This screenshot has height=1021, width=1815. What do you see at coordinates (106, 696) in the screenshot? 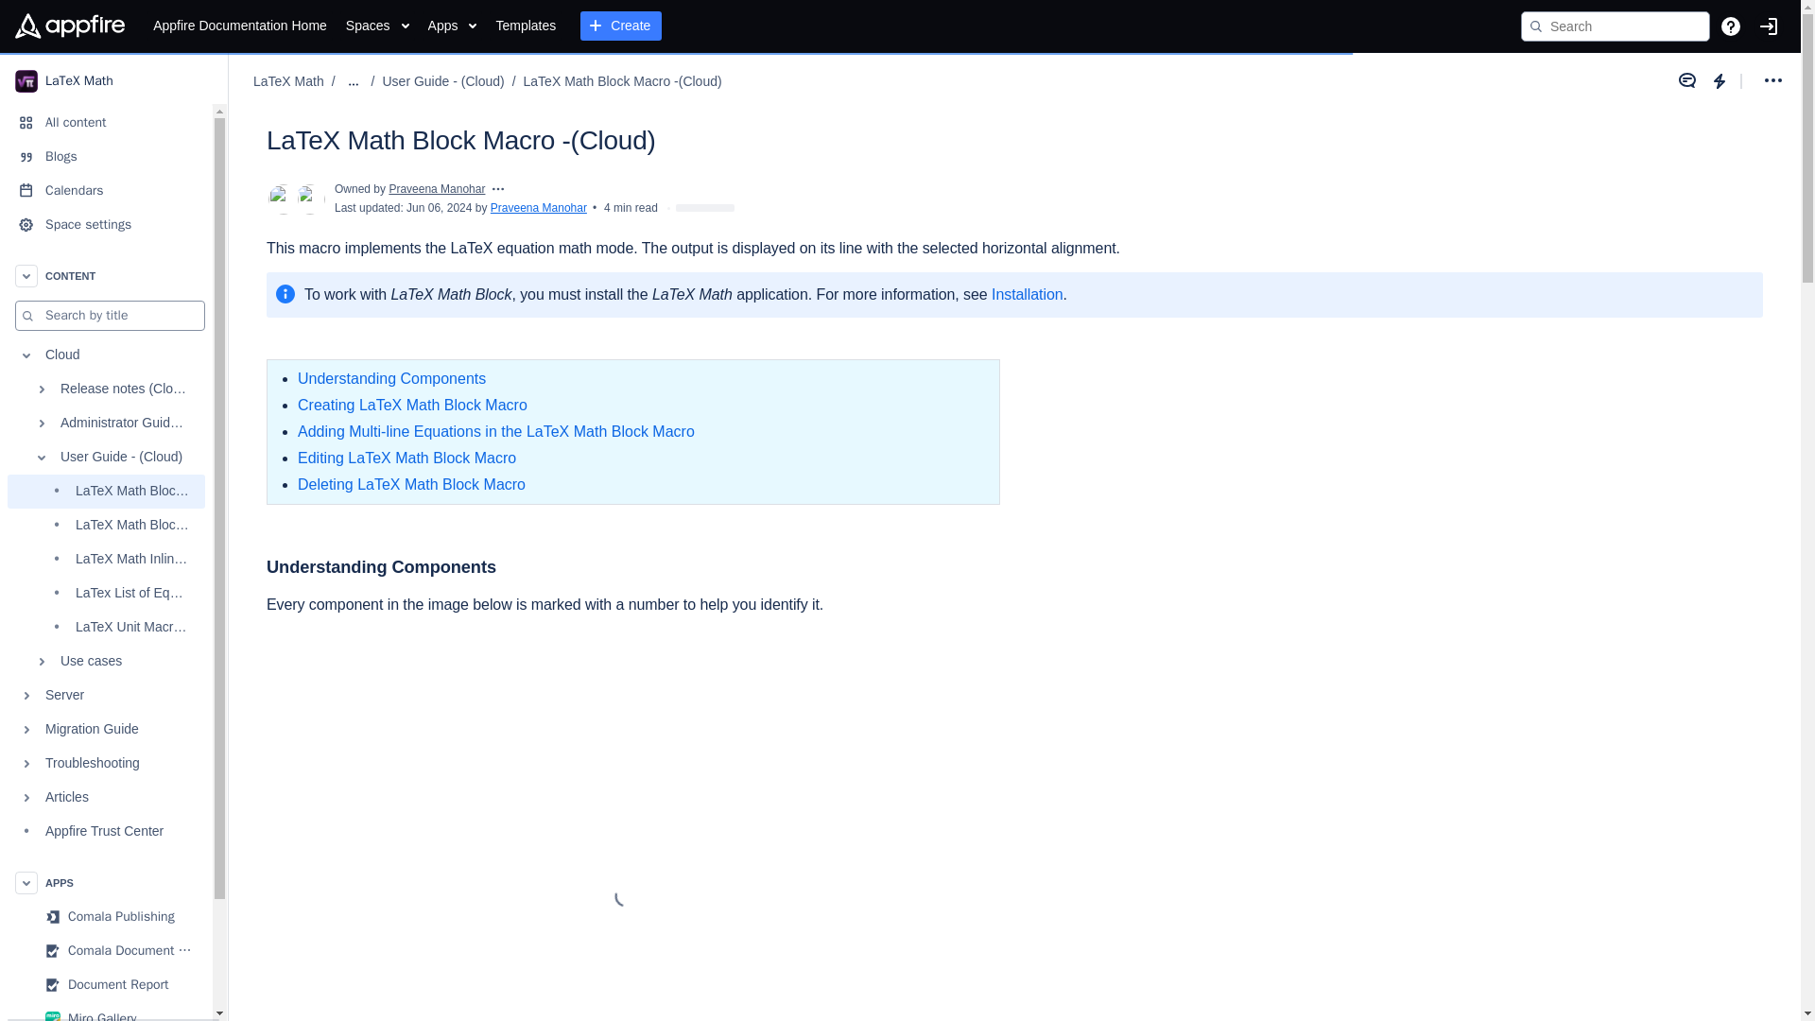
I see `Server` at bounding box center [106, 696].